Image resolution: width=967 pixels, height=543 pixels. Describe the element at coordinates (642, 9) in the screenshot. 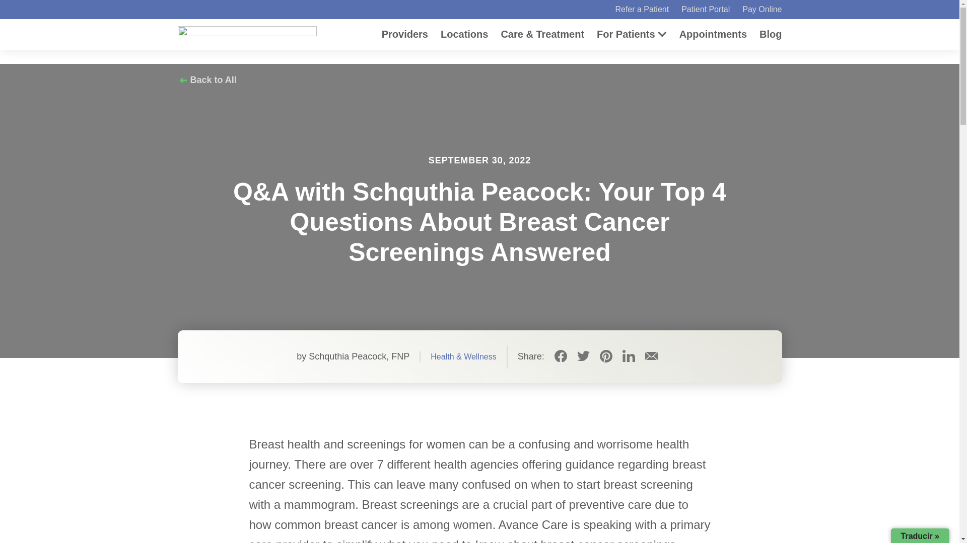

I see `Refer a Patient` at that location.